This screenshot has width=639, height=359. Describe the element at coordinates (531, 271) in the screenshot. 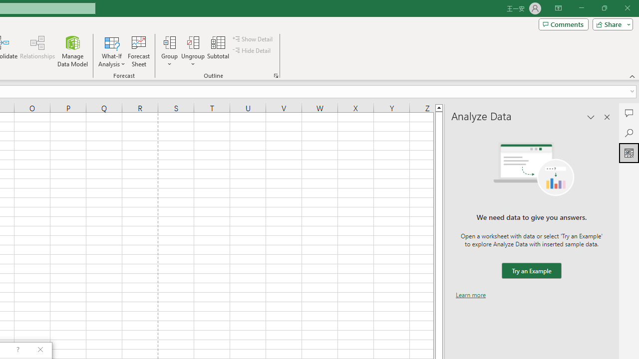

I see `We need data to give you answers. Try an Example` at that location.